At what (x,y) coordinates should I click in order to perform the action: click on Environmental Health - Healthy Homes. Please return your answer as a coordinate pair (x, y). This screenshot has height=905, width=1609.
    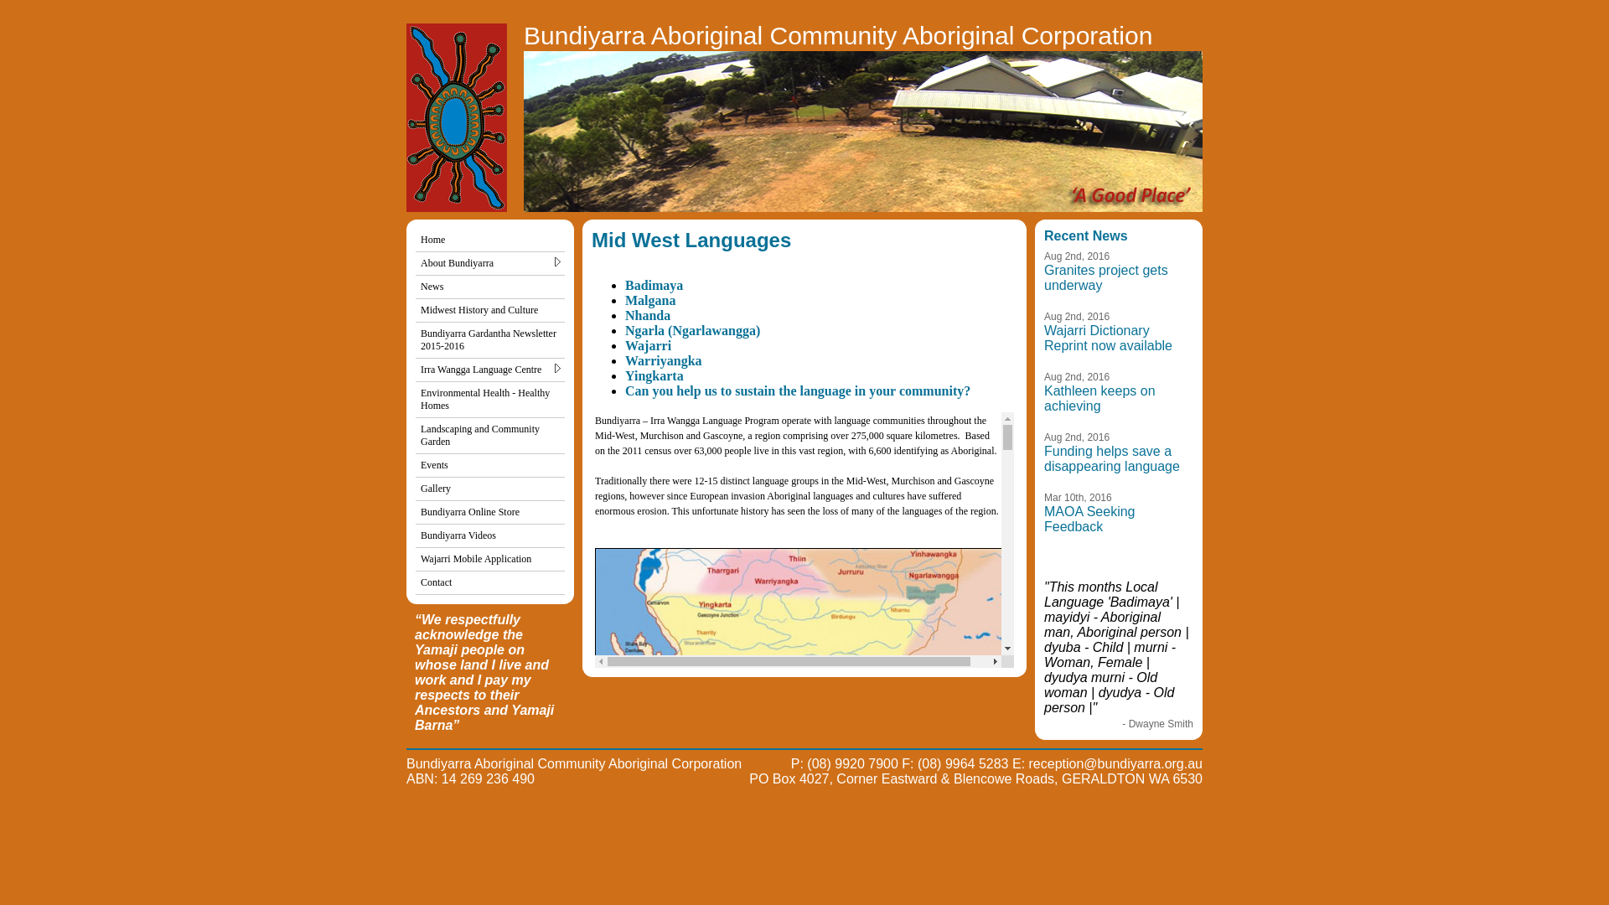
    Looking at the image, I should click on (490, 401).